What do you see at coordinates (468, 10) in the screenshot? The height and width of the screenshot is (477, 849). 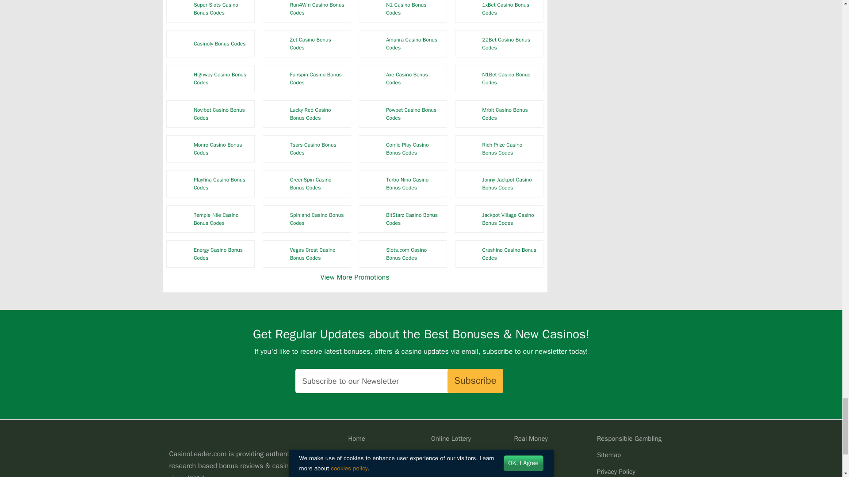 I see `1xBet Casino` at bounding box center [468, 10].